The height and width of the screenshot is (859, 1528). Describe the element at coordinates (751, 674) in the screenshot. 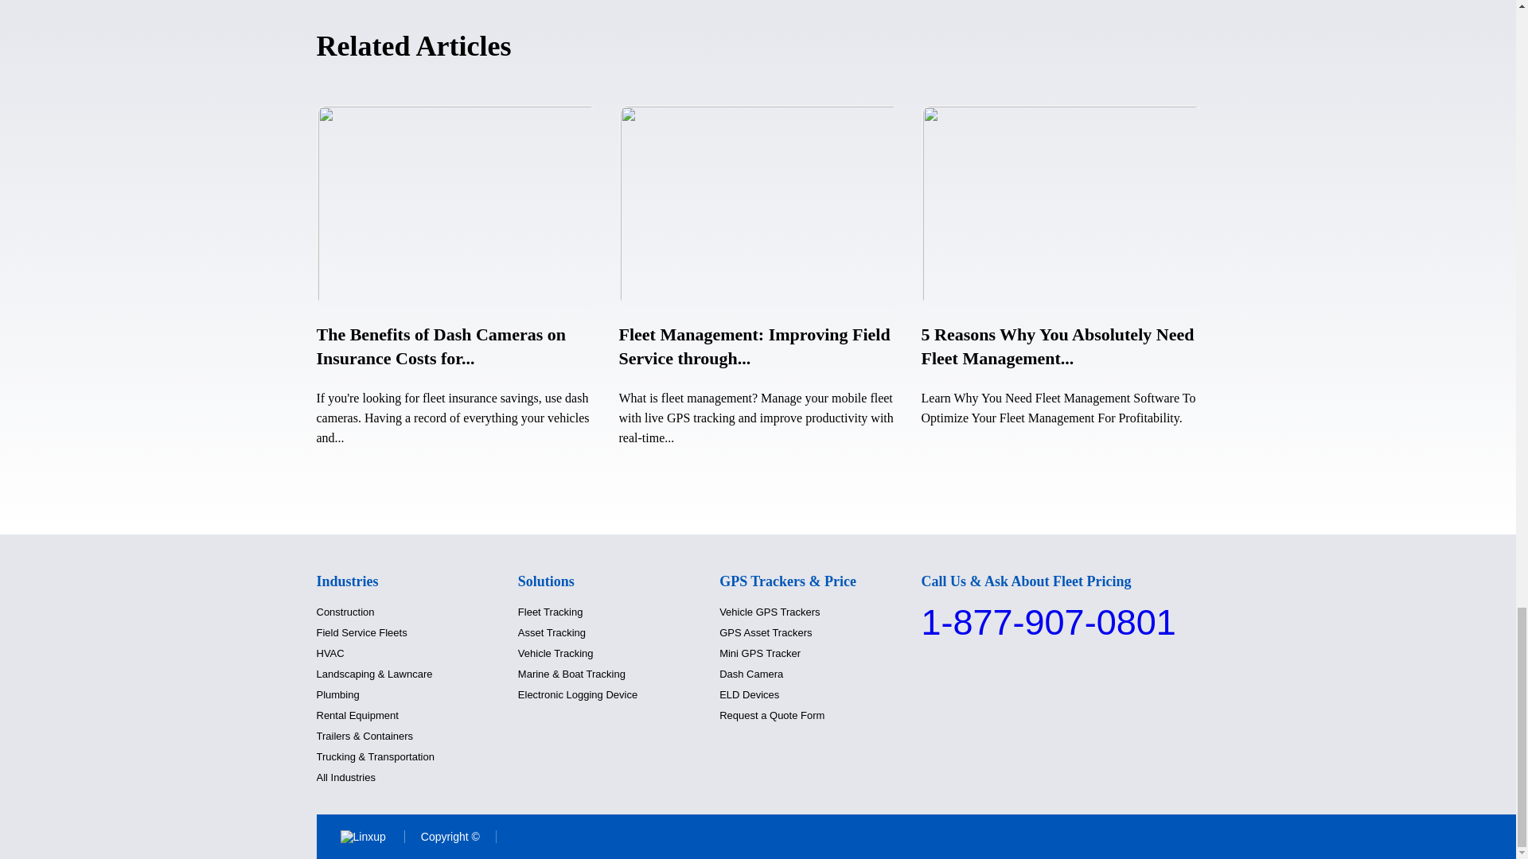

I see `Dash Camera` at that location.